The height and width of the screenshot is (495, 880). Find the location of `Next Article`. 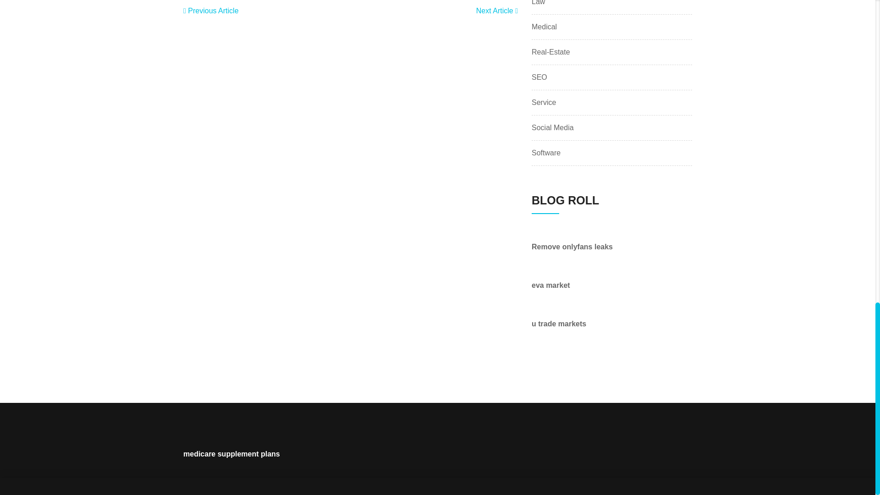

Next Article is located at coordinates (497, 11).